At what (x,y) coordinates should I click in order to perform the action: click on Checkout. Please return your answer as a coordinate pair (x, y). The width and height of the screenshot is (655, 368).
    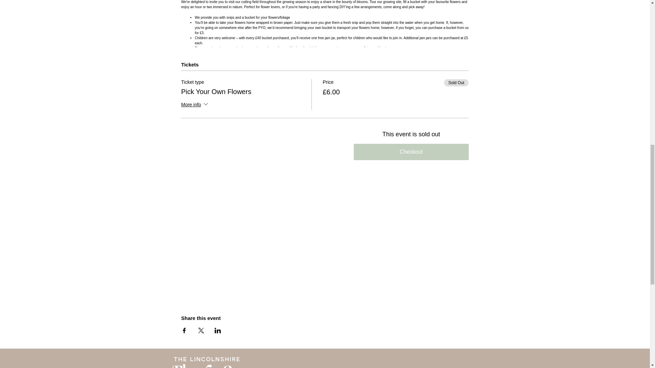
    Looking at the image, I should click on (411, 152).